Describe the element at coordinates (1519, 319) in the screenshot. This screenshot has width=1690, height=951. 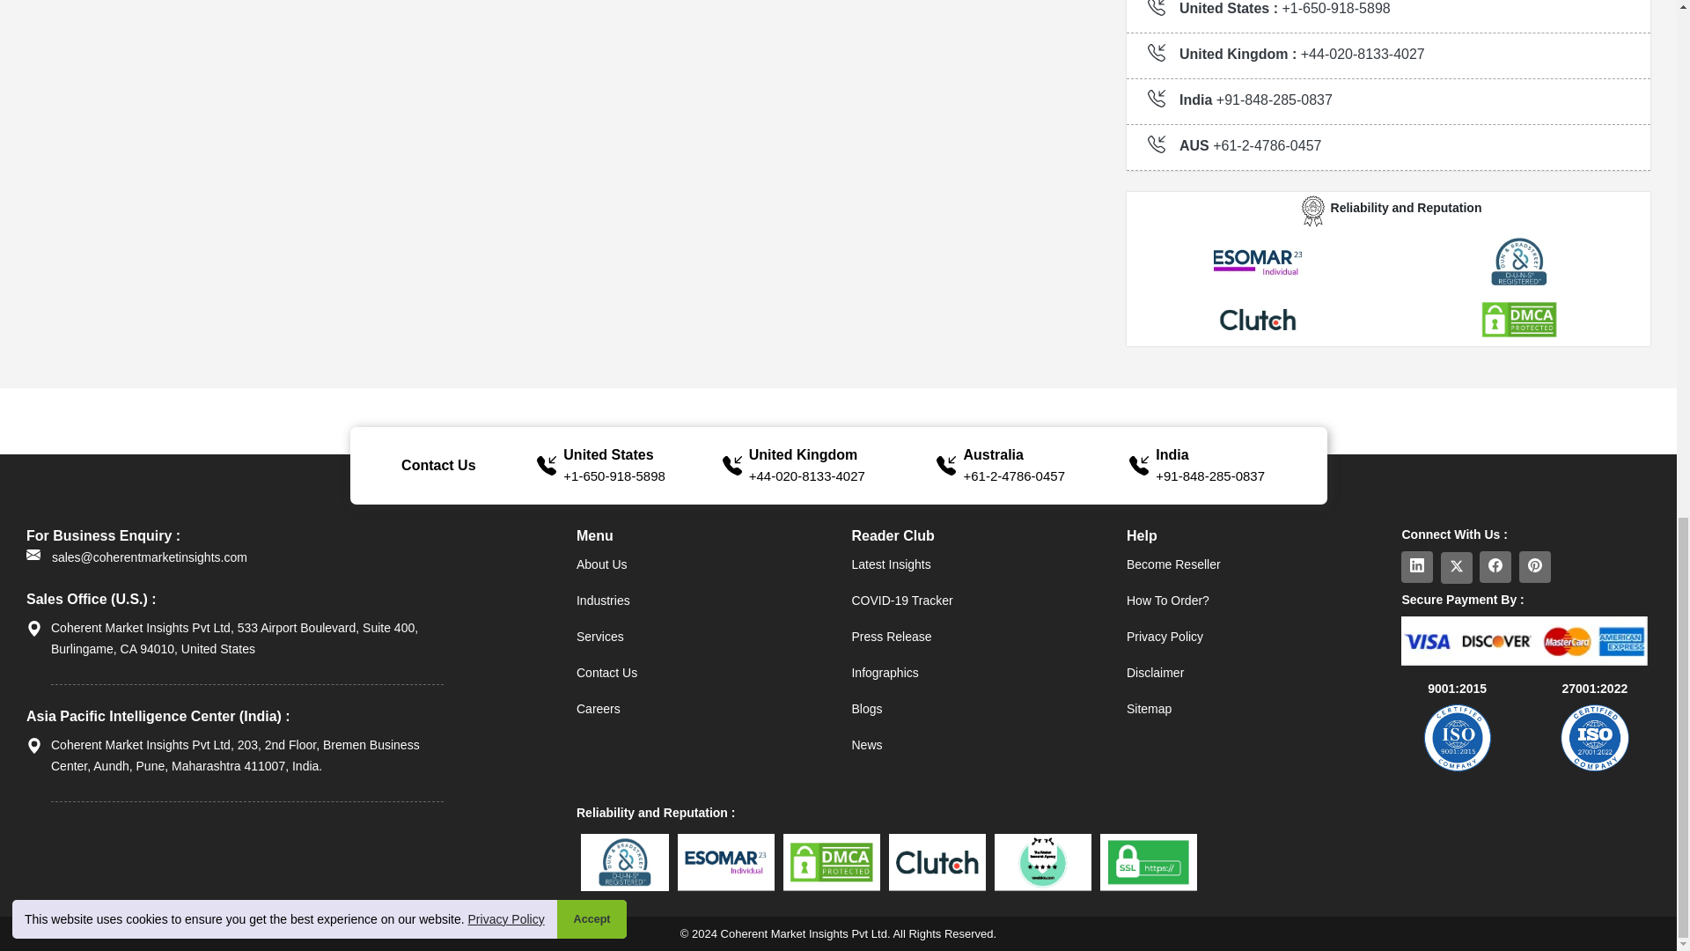
I see `DMCA Protected` at that location.